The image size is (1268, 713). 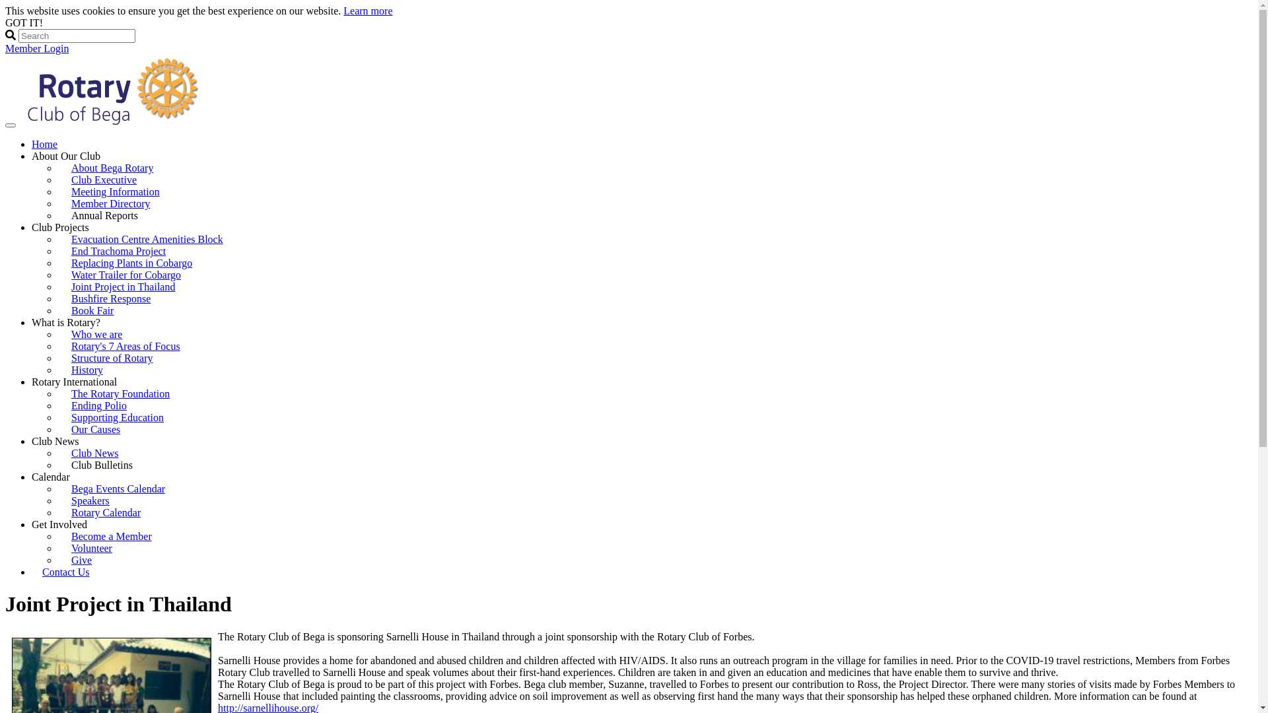 What do you see at coordinates (37, 49) in the screenshot?
I see `Member Login` at bounding box center [37, 49].